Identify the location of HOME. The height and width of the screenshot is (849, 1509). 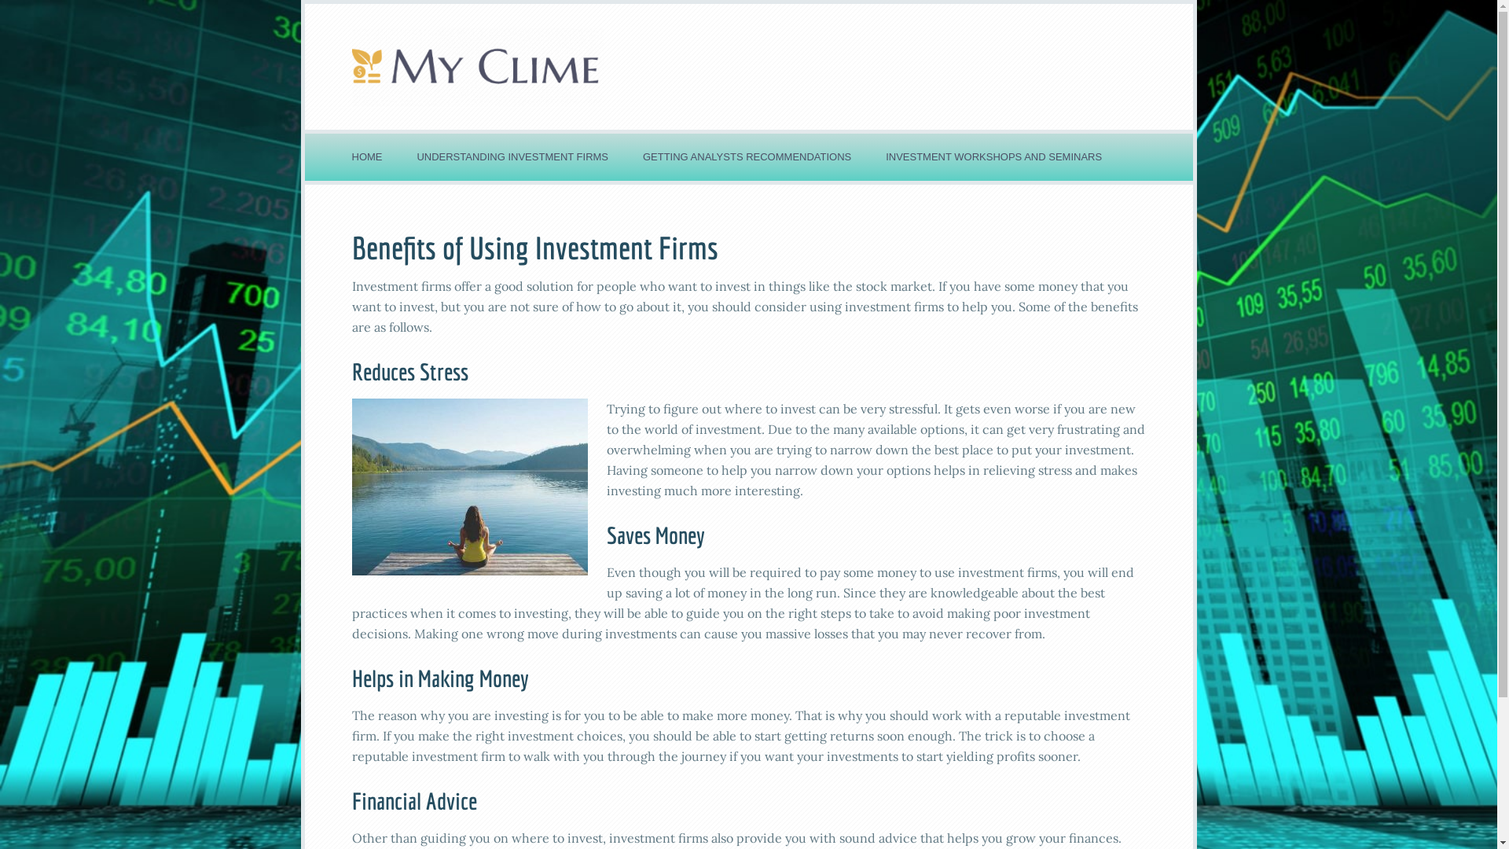
(367, 157).